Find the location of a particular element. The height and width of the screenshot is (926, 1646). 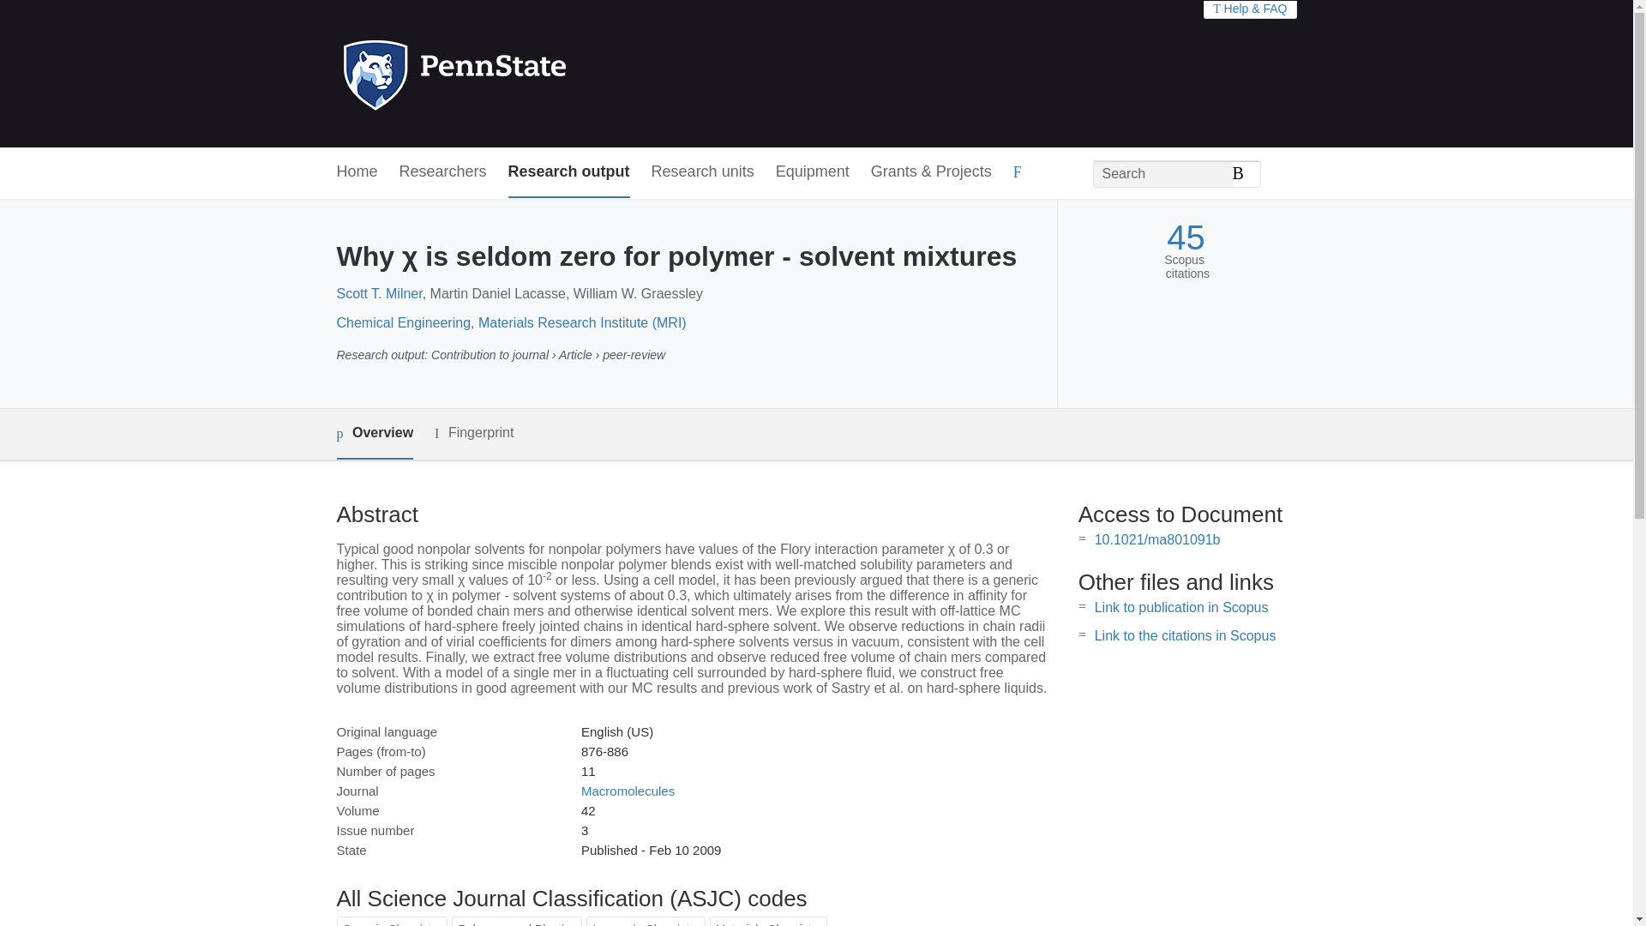

Chemical Engineering is located at coordinates (403, 322).